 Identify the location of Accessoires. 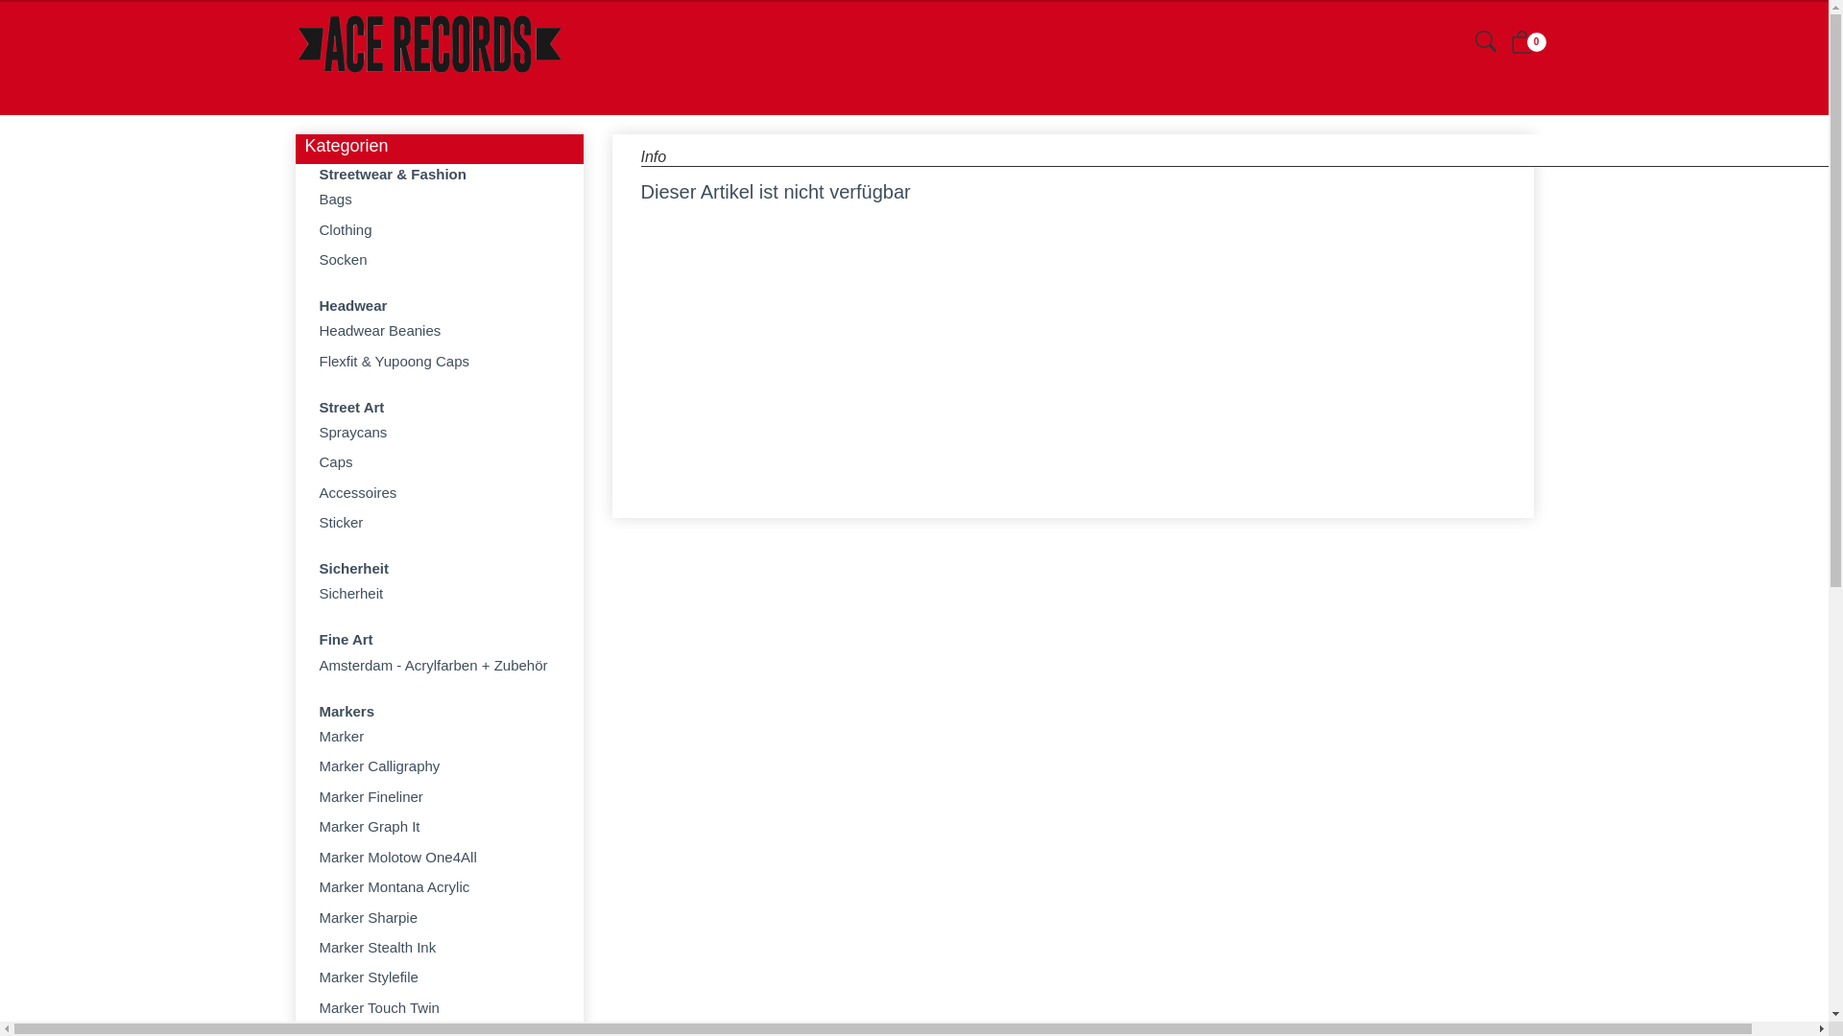
(440, 493).